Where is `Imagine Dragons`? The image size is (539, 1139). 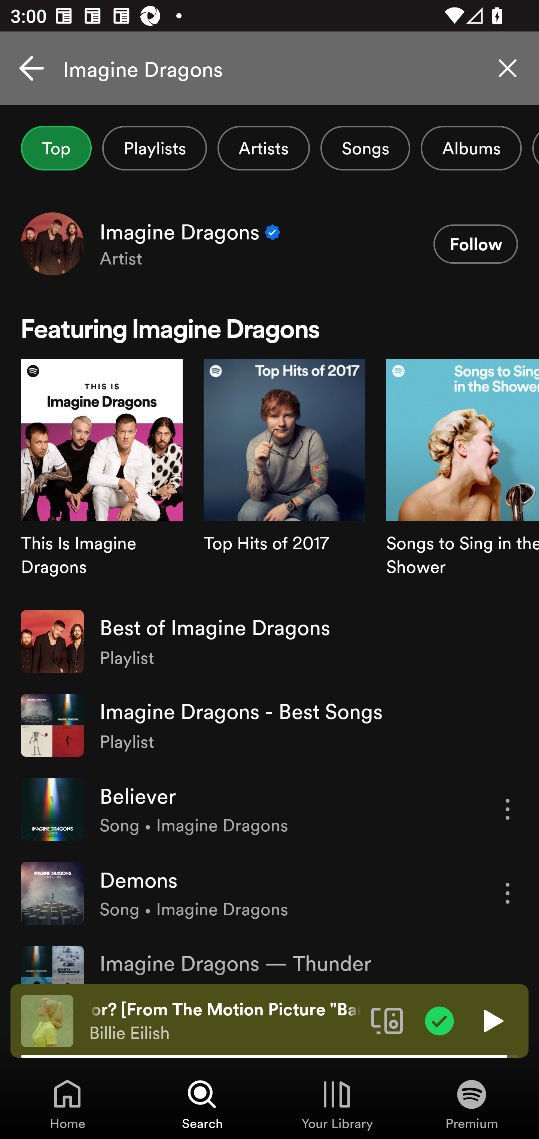
Imagine Dragons is located at coordinates (269, 68).